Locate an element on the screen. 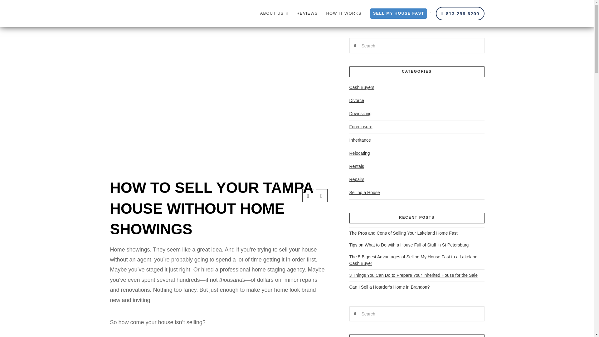 Image resolution: width=599 pixels, height=337 pixels. Foreclosure is located at coordinates (361, 127).